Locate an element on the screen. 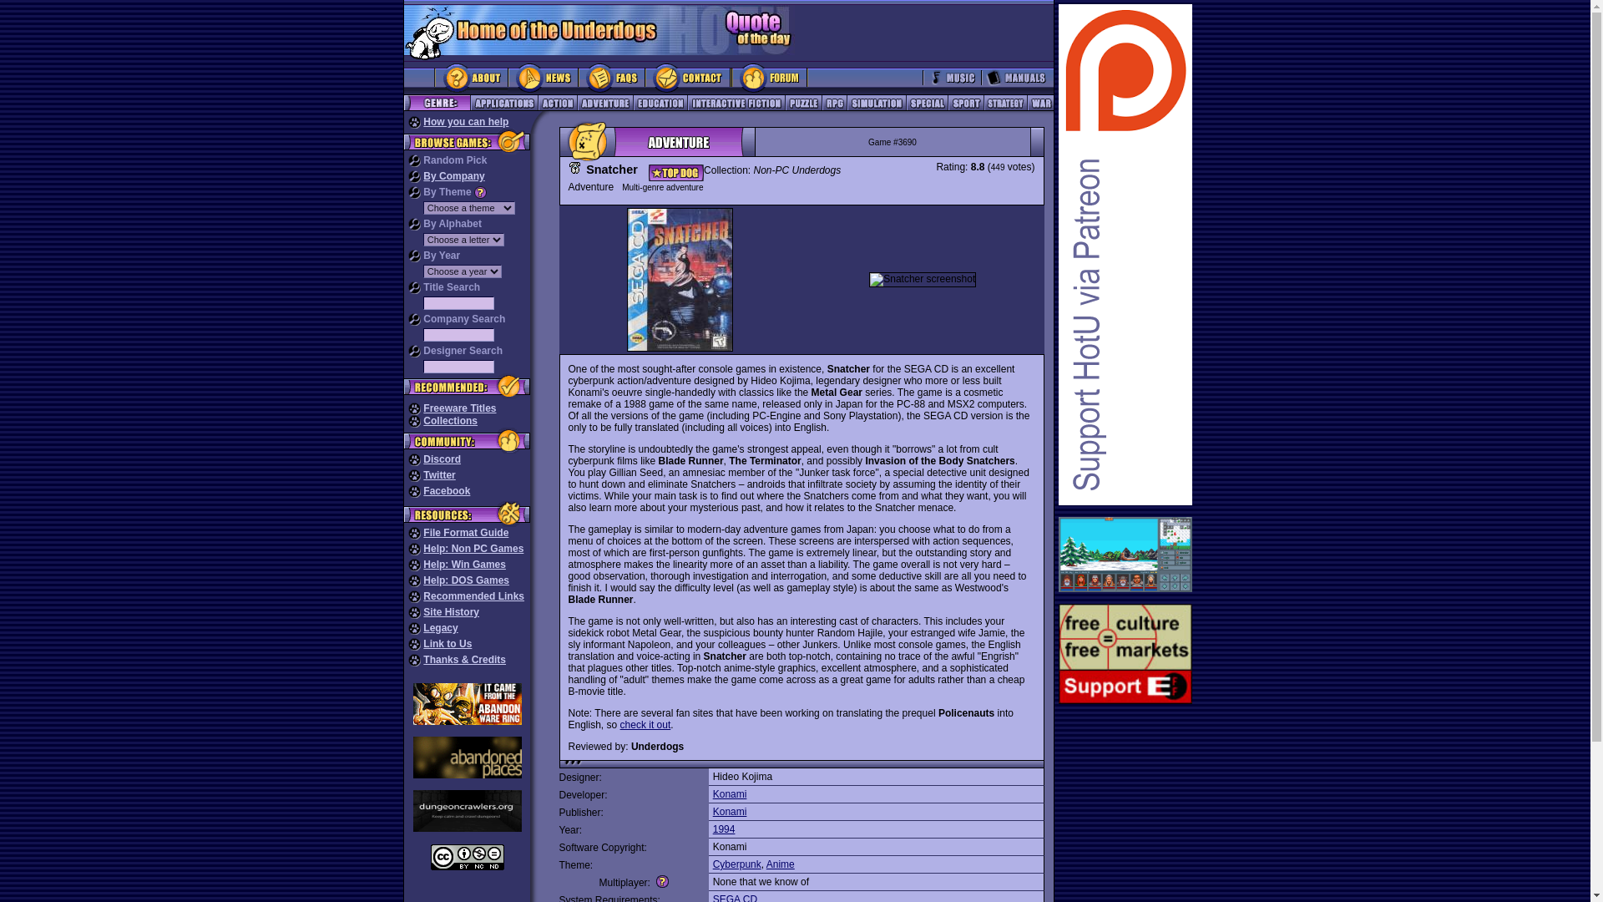 This screenshot has height=902, width=1603. By Company is located at coordinates (453, 176).